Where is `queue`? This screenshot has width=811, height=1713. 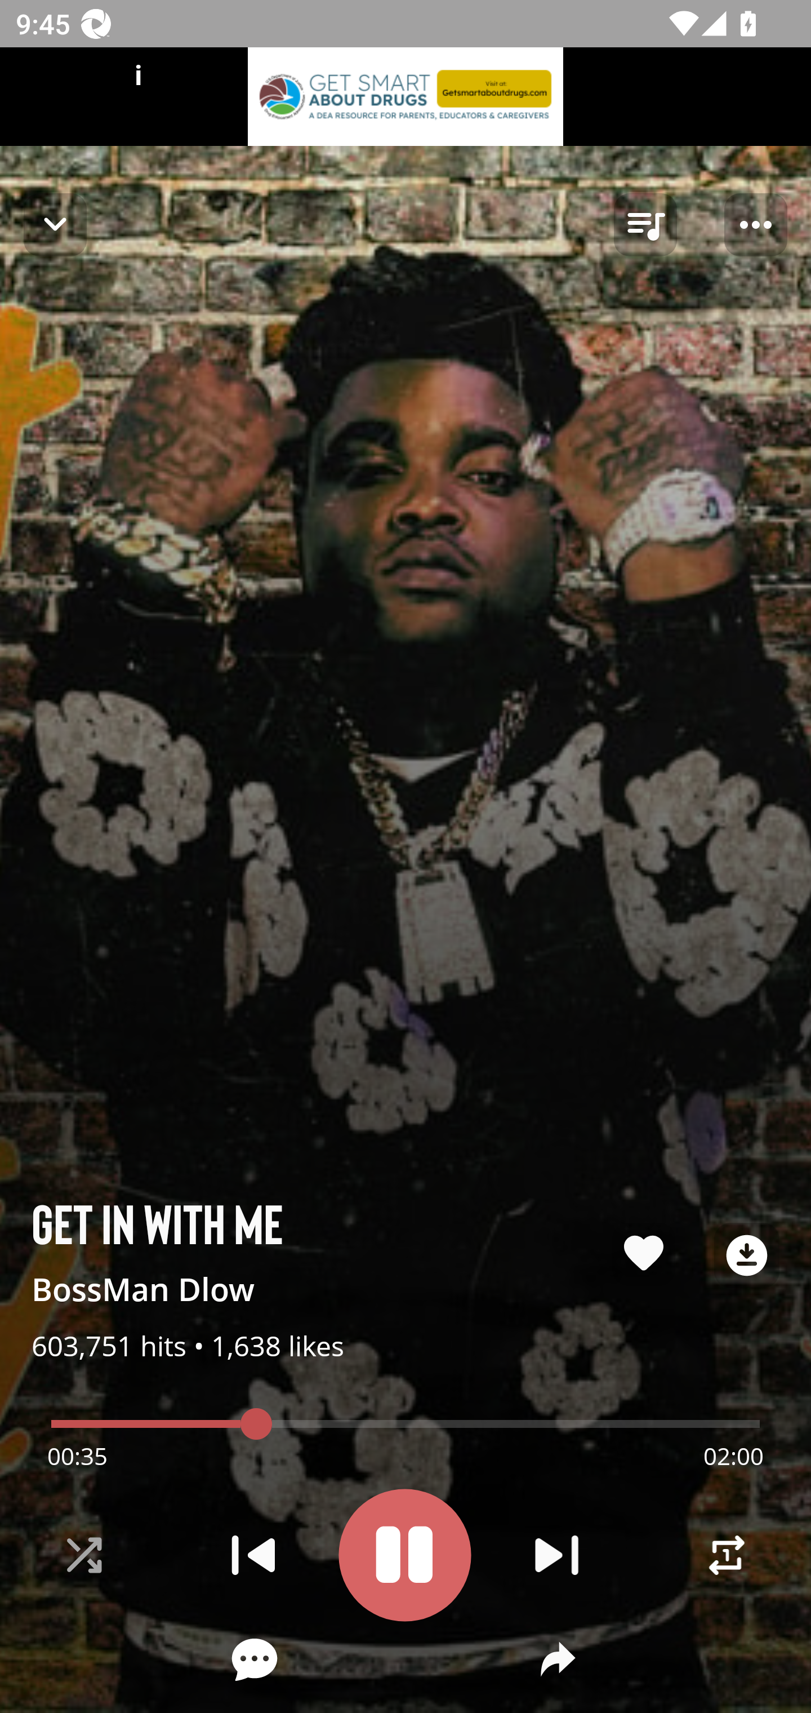
queue is located at coordinates (645, 225).